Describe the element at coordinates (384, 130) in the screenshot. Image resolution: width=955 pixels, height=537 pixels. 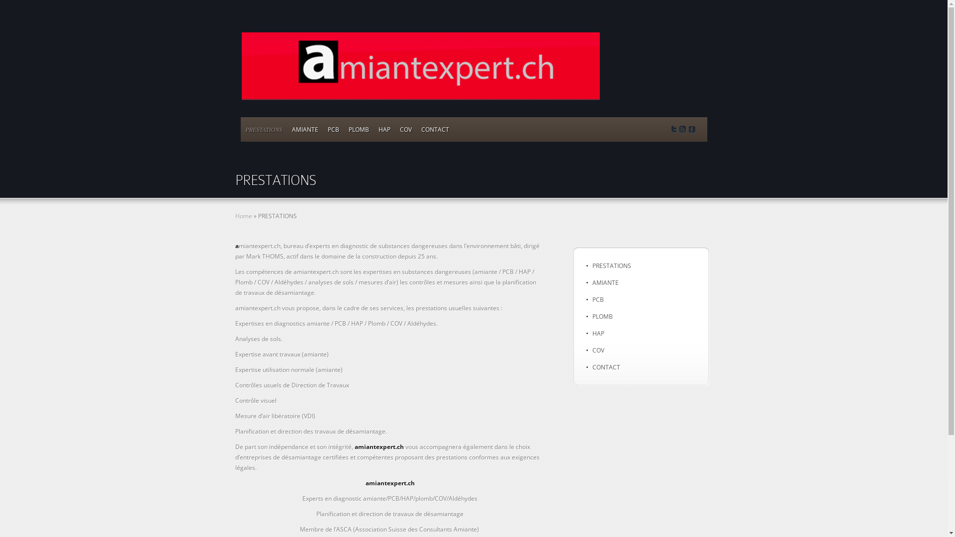
I see `HAP` at that location.